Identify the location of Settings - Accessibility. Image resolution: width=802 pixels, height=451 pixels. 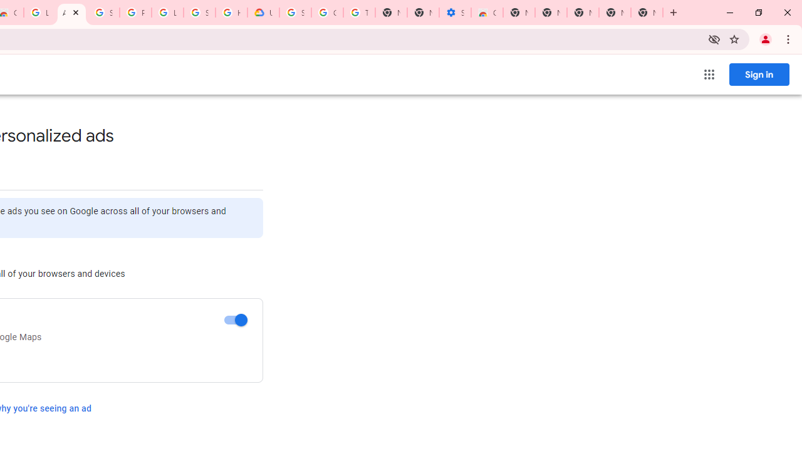
(455, 13).